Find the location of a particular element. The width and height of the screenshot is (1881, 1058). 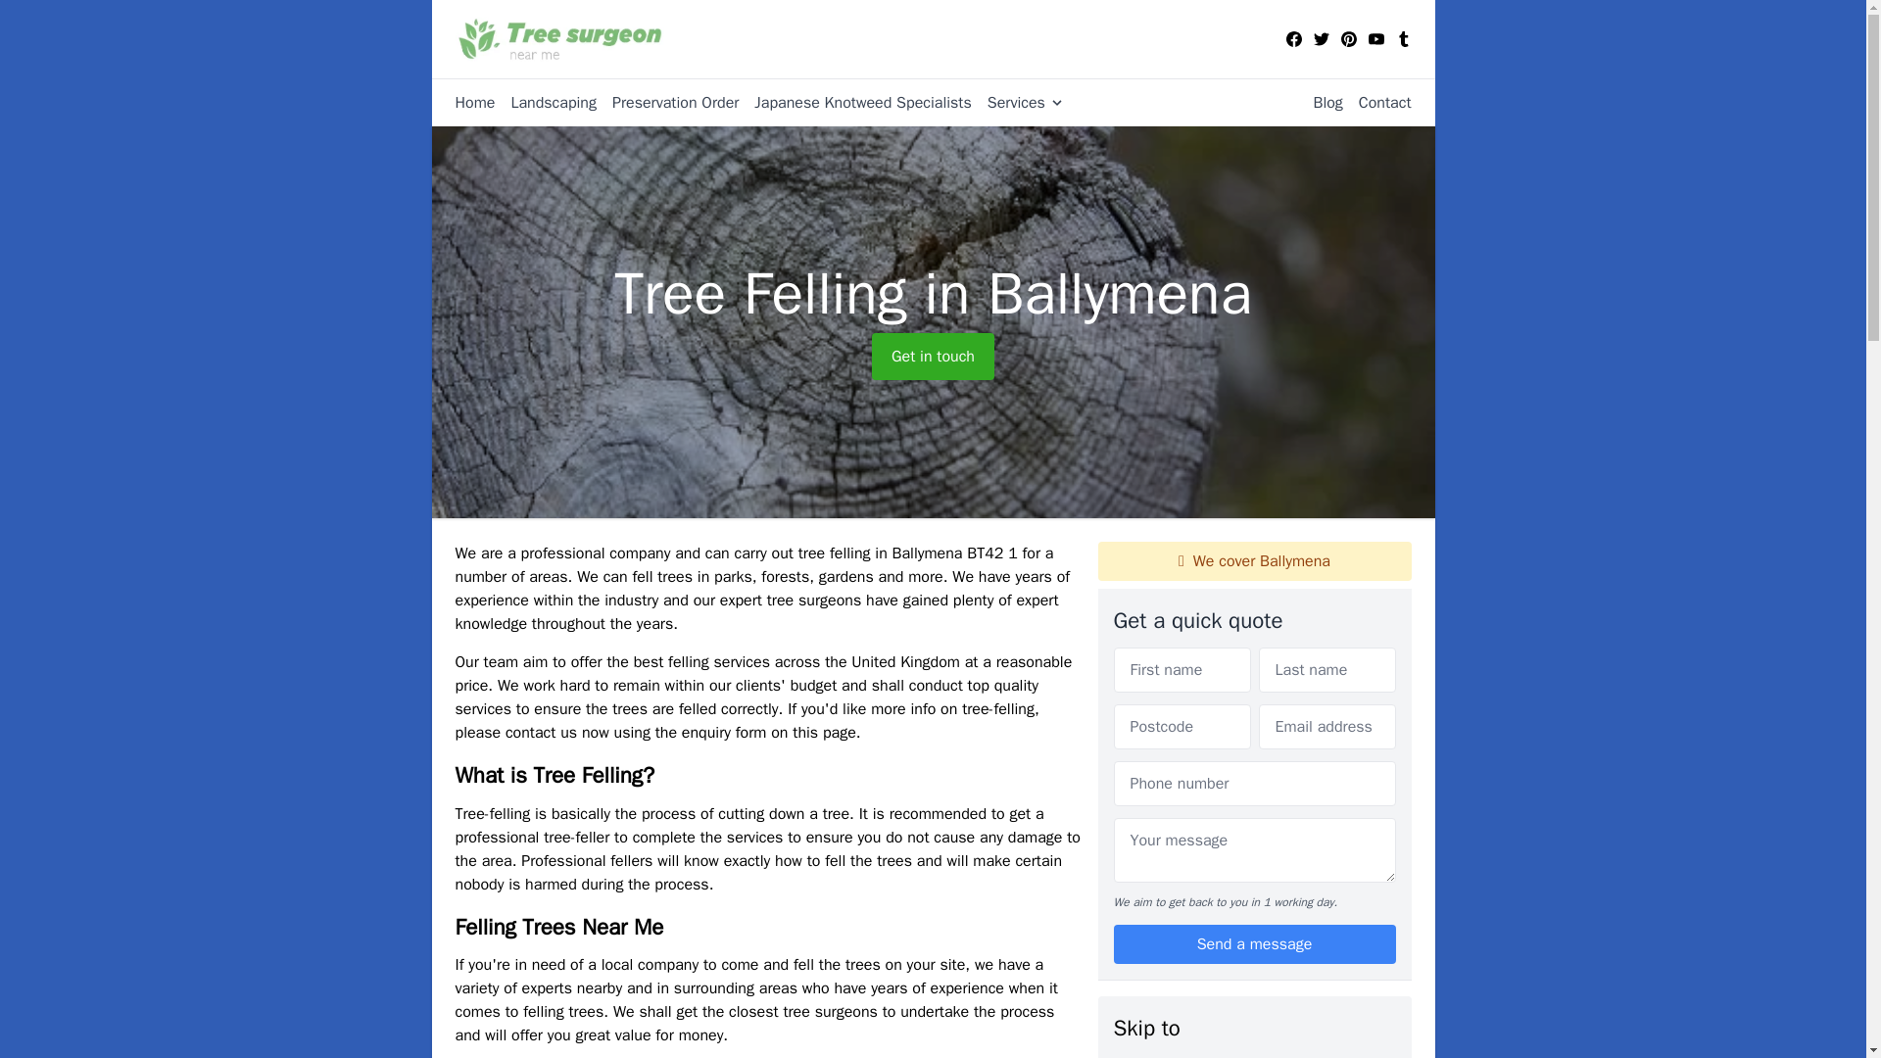

Preservation Order is located at coordinates (667, 102).